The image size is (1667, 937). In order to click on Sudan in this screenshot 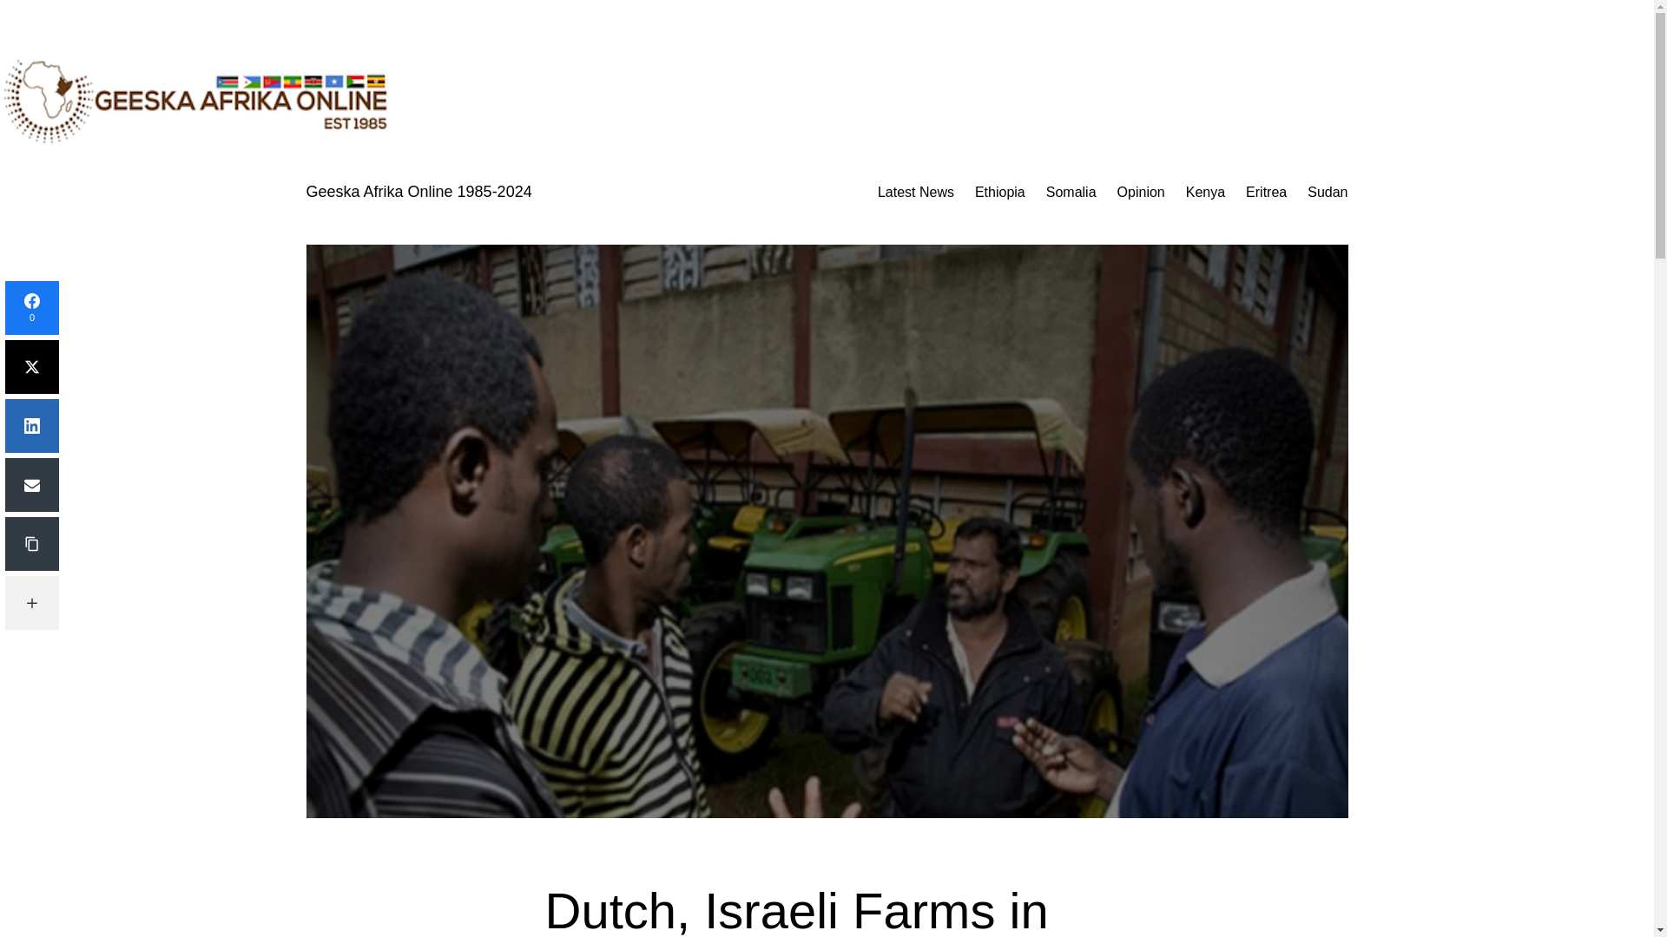, I will do `click(1327, 193)`.